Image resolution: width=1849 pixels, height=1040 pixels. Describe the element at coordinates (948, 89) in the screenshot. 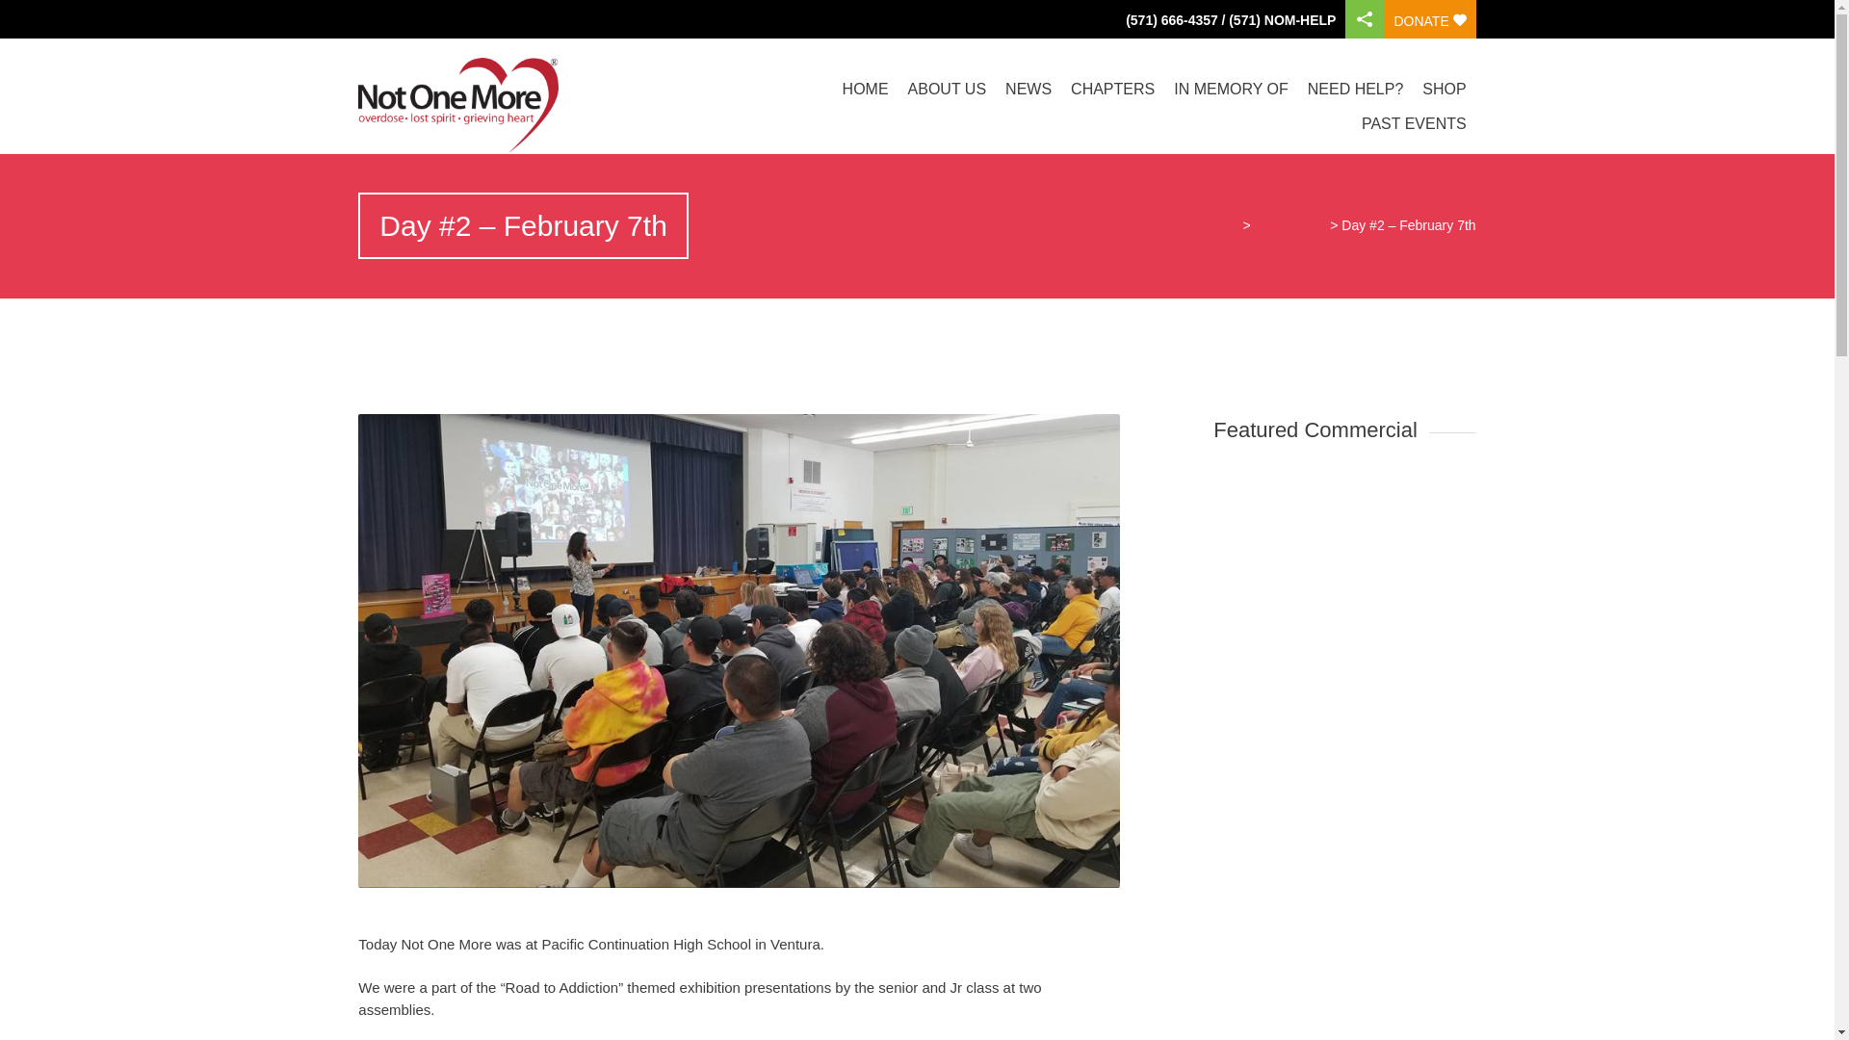

I see `ABOUT US` at that location.